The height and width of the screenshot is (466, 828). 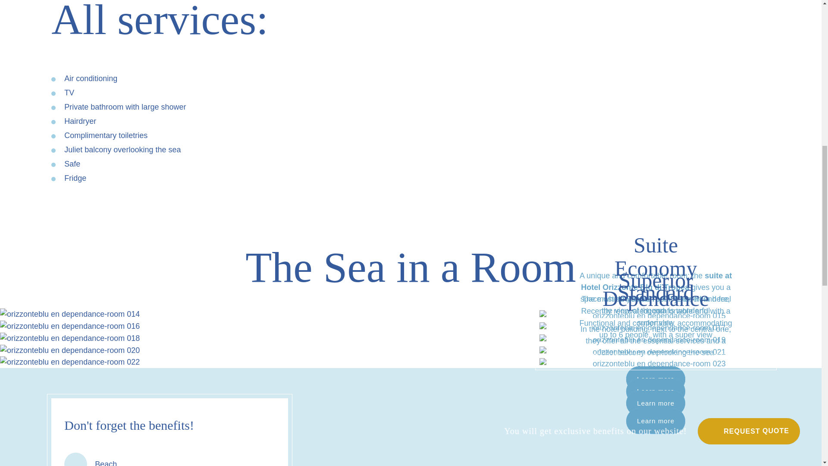 I want to click on Learn more, so click(x=655, y=391).